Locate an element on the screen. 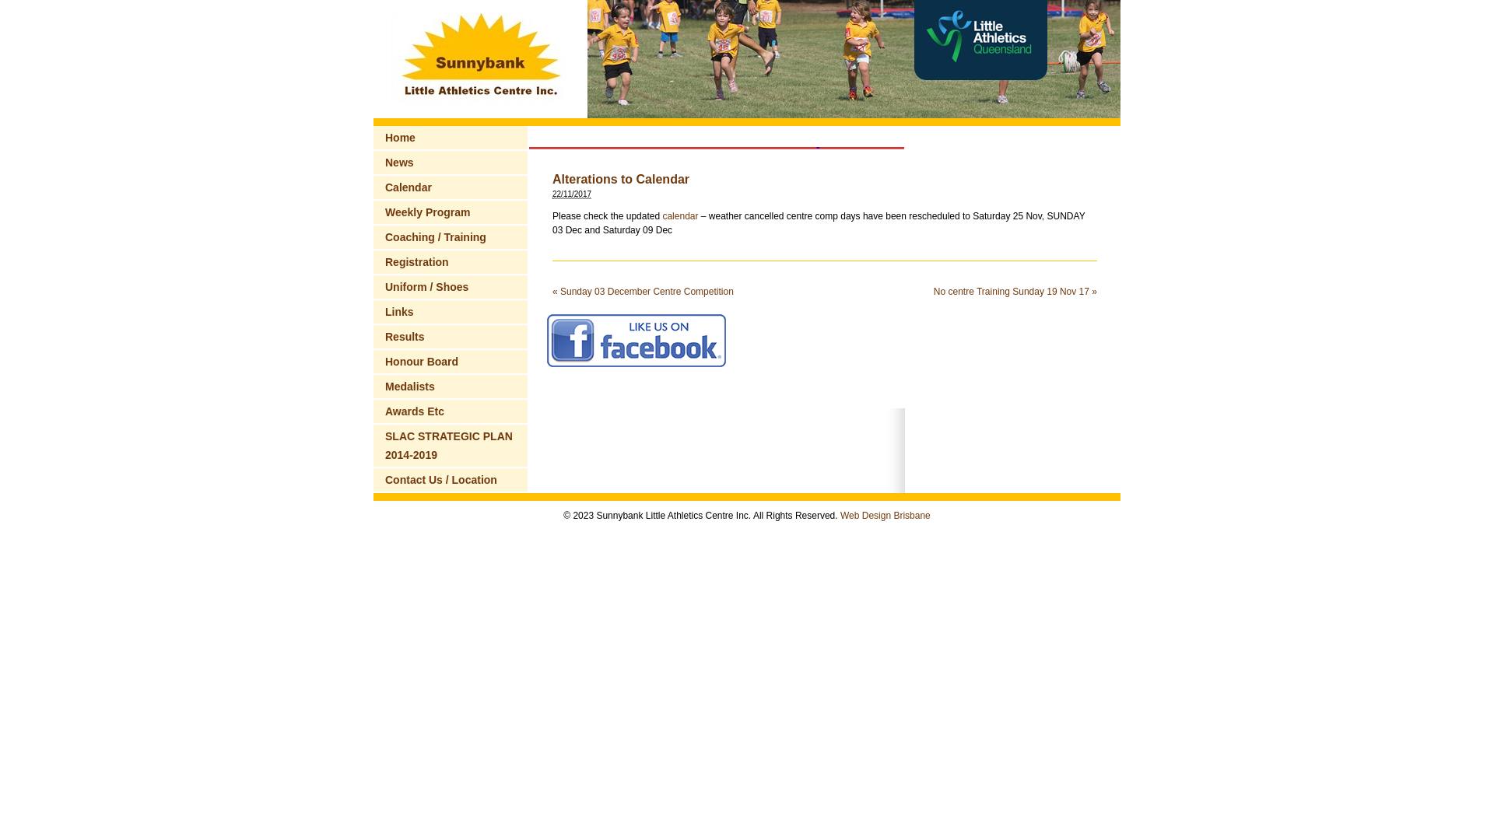 The width and height of the screenshot is (1494, 840). Little Athletics Queensland is located at coordinates (980, 77).